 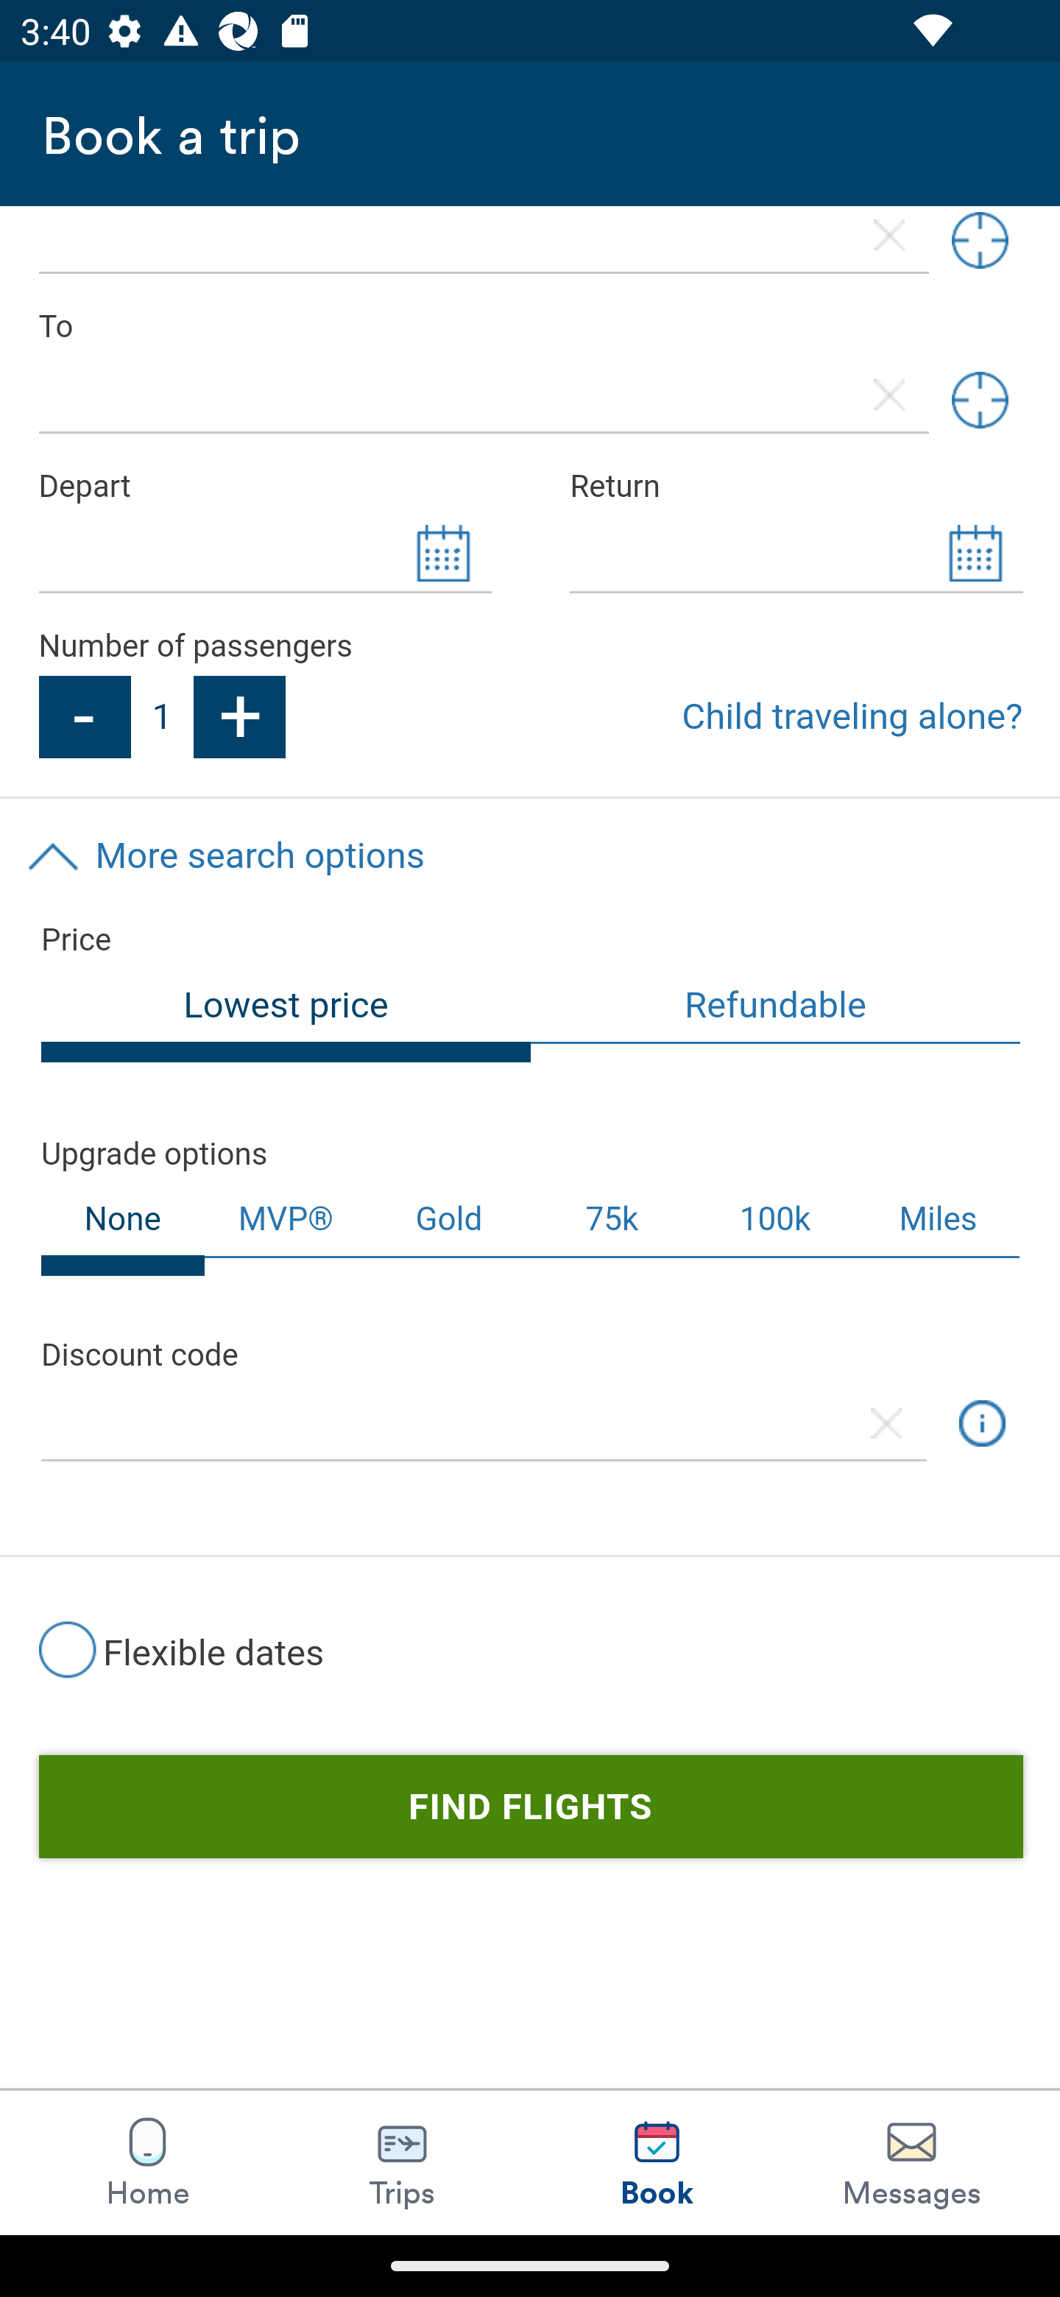 I want to click on 100k, so click(x=774, y=1221).